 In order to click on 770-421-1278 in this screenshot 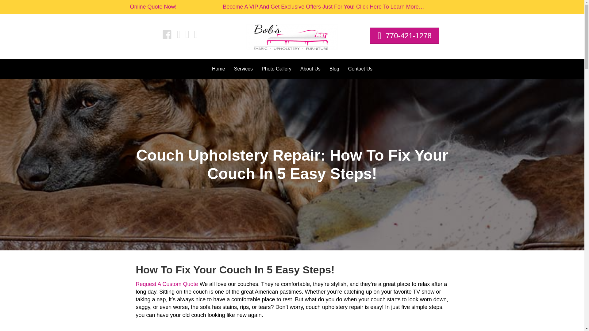, I will do `click(404, 36)`.